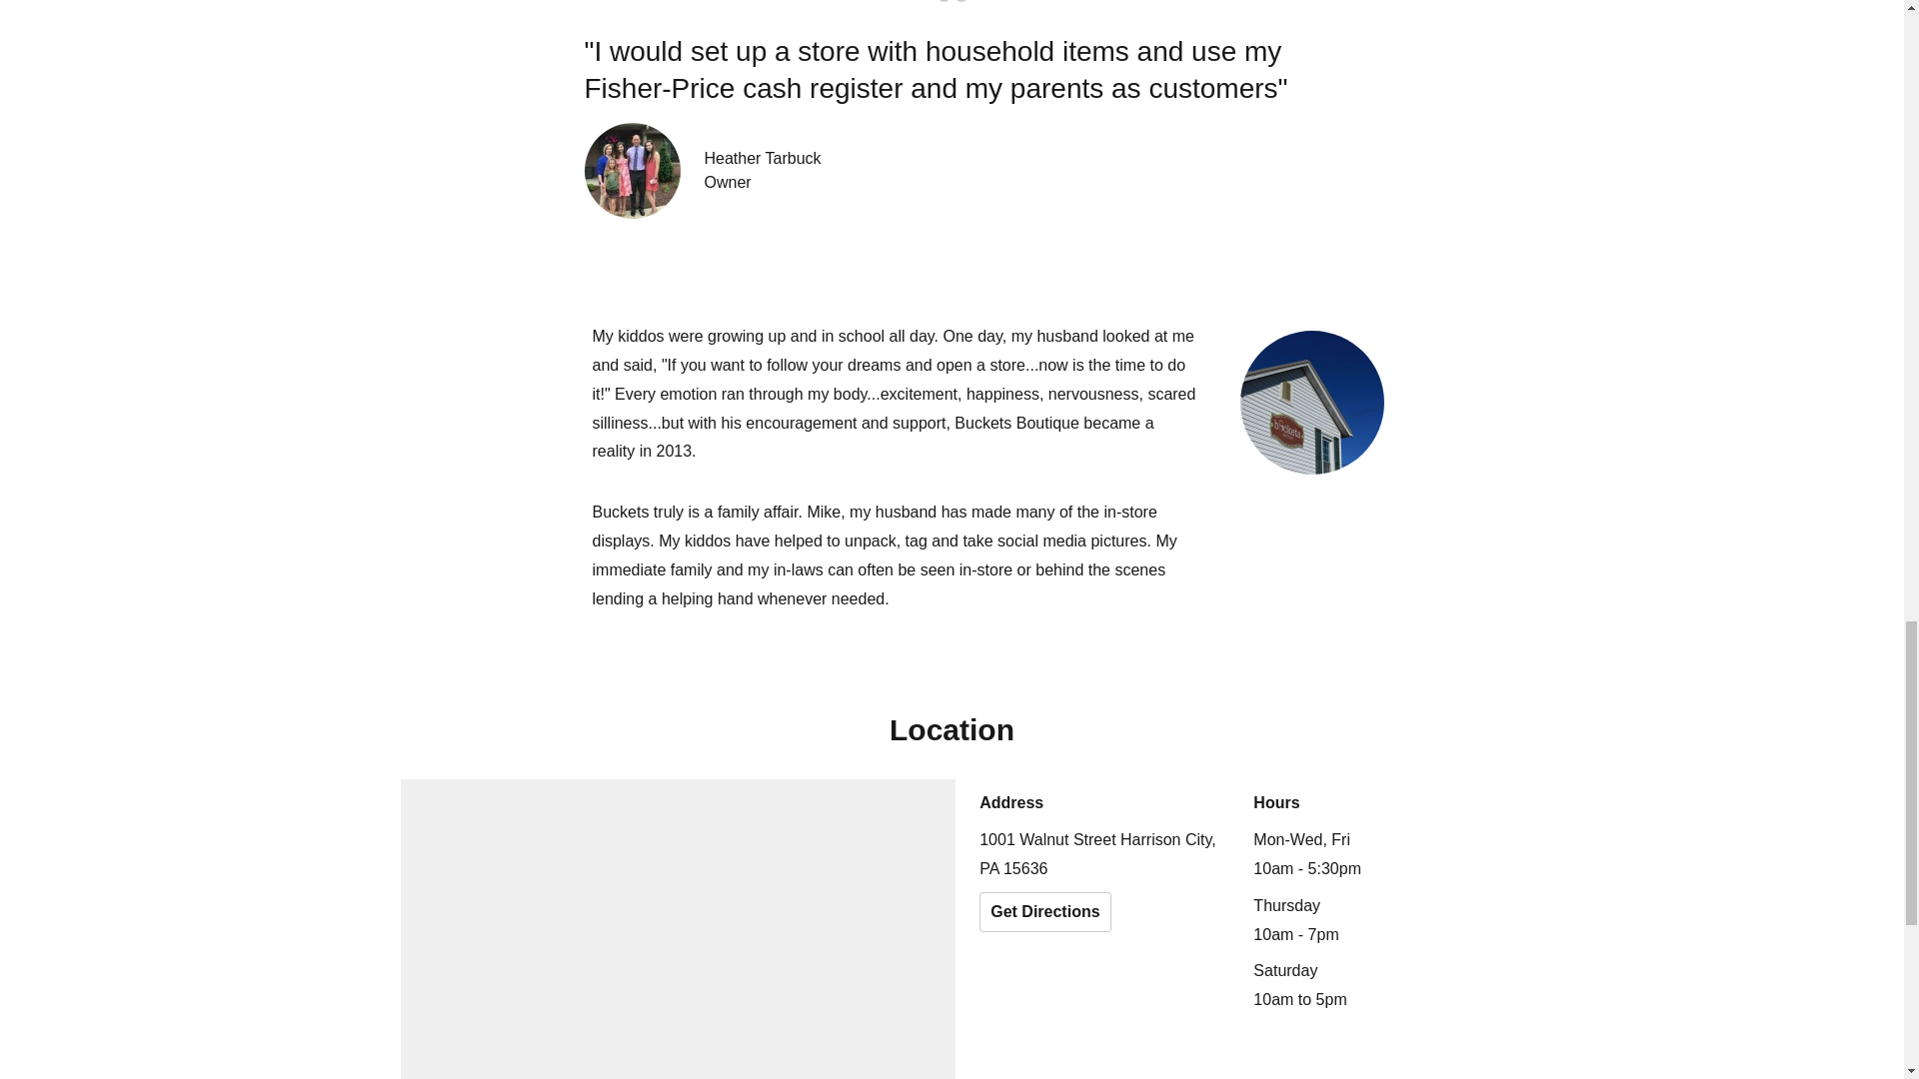 Image resolution: width=1919 pixels, height=1079 pixels. What do you see at coordinates (678, 929) in the screenshot?
I see `Location on map` at bounding box center [678, 929].